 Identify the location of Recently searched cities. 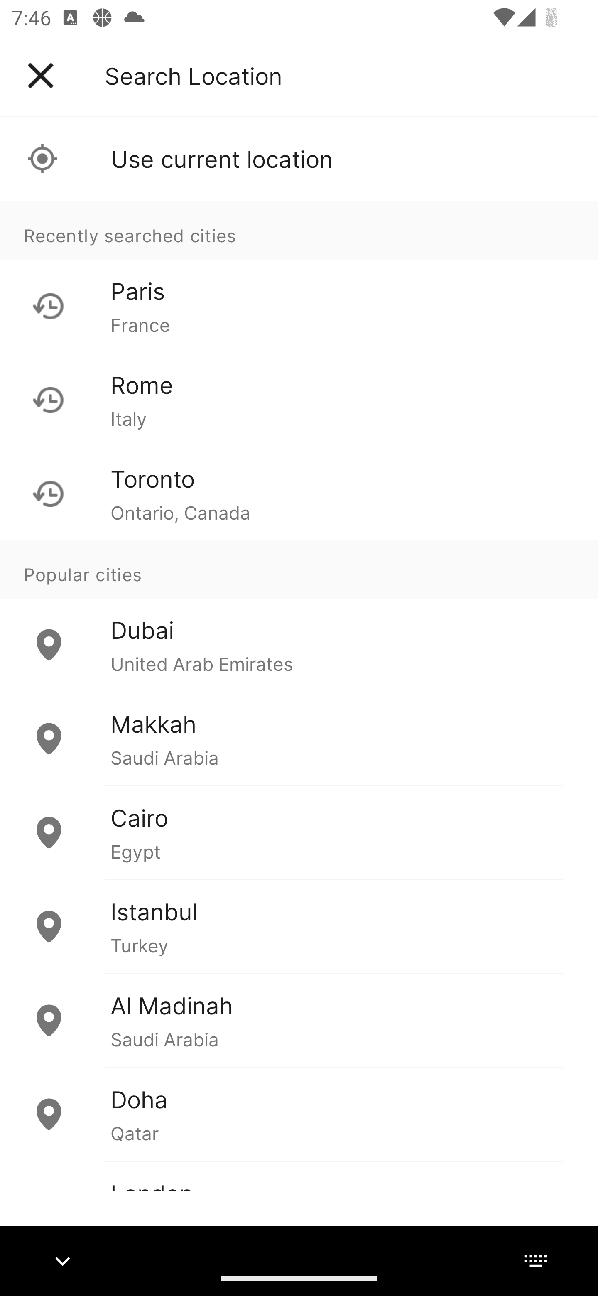
(299, 230).